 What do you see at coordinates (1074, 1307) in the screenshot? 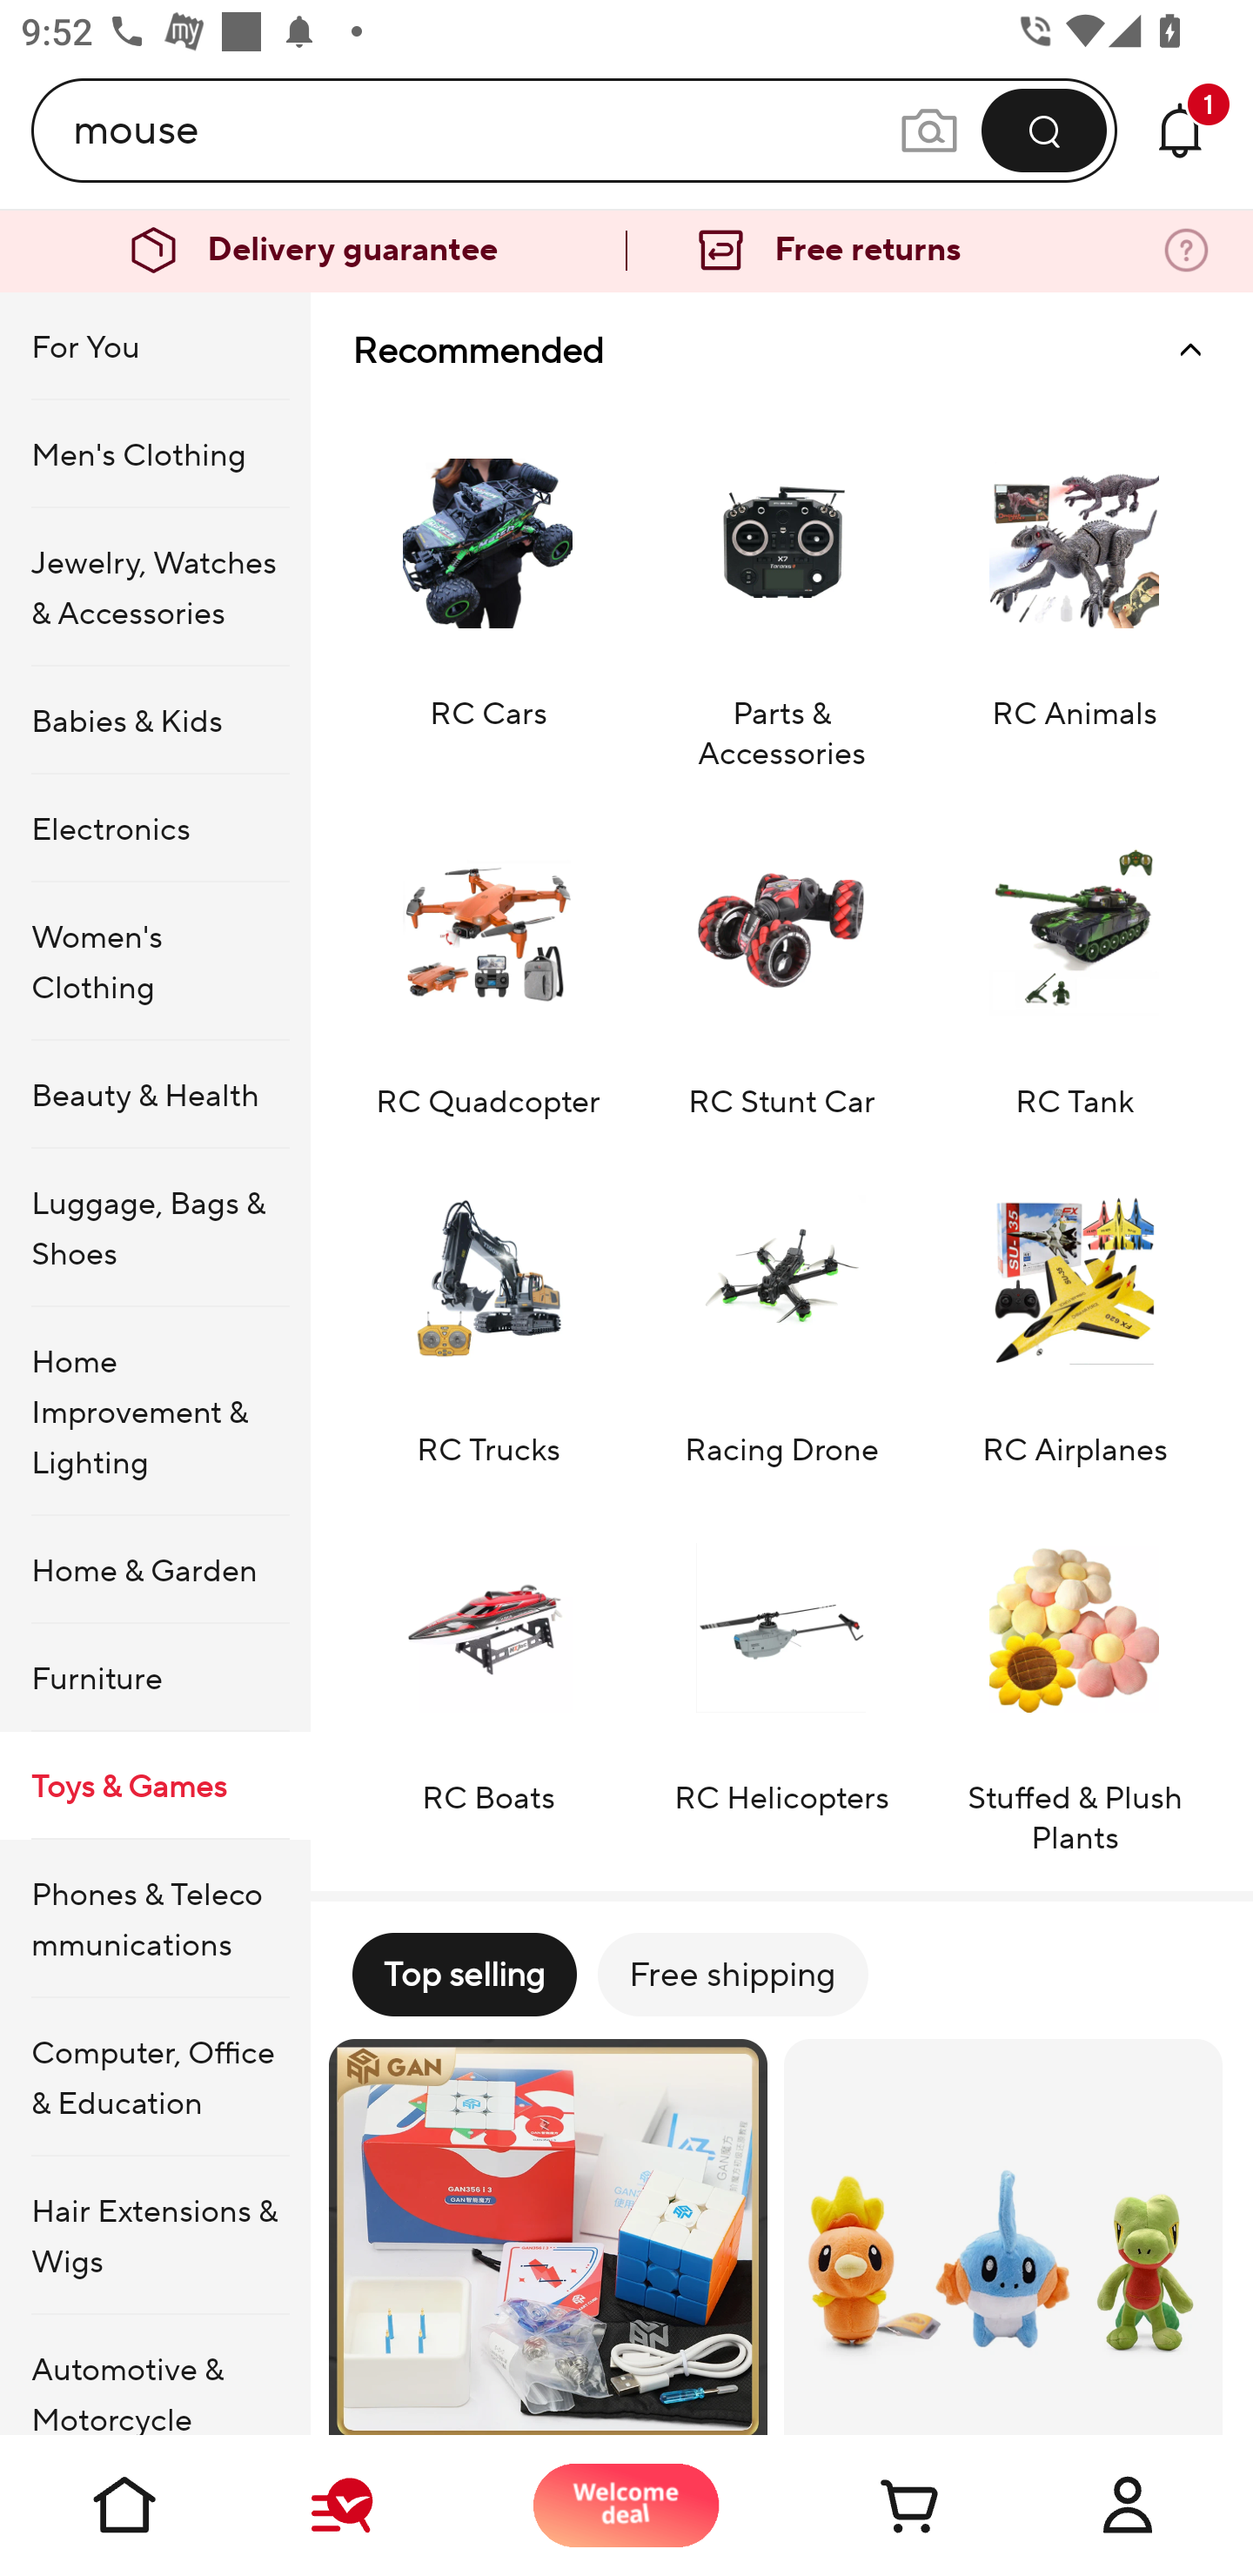
I see `RC Airplanes` at bounding box center [1074, 1307].